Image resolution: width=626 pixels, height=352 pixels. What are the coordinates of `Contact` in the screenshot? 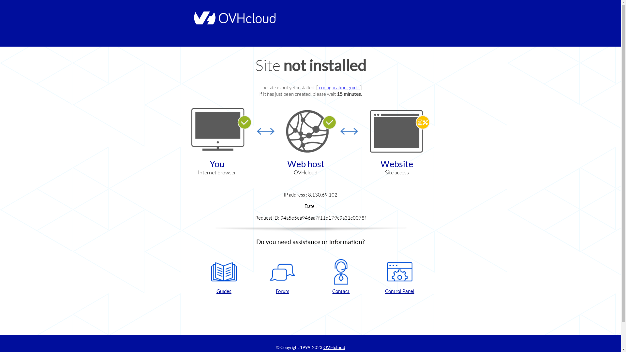 It's located at (341, 277).